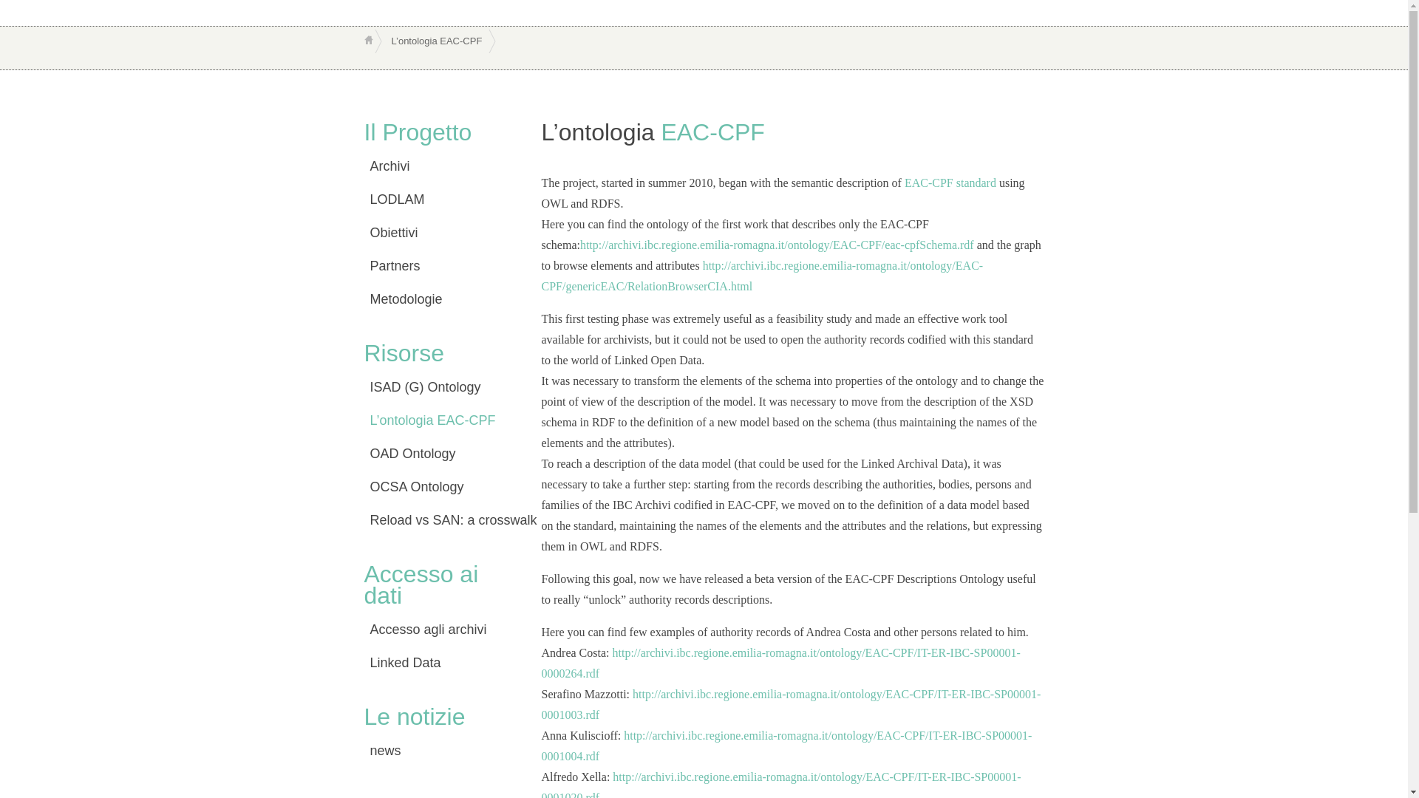 The width and height of the screenshot is (1419, 798). What do you see at coordinates (437, 520) in the screenshot?
I see `Reload vs SAN: a crosswalk` at bounding box center [437, 520].